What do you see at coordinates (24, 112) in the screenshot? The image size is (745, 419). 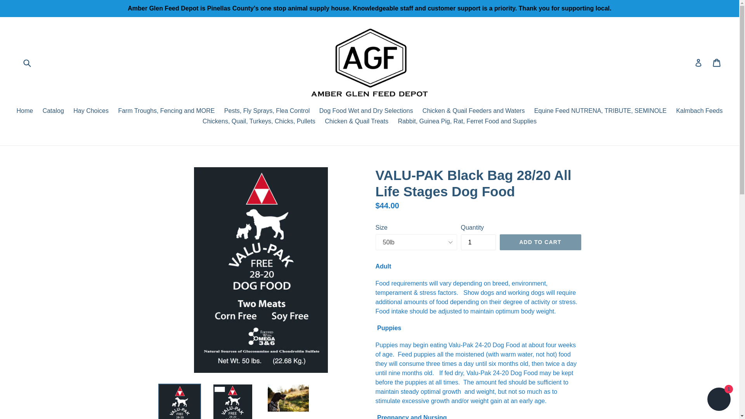 I see `Home` at bounding box center [24, 112].